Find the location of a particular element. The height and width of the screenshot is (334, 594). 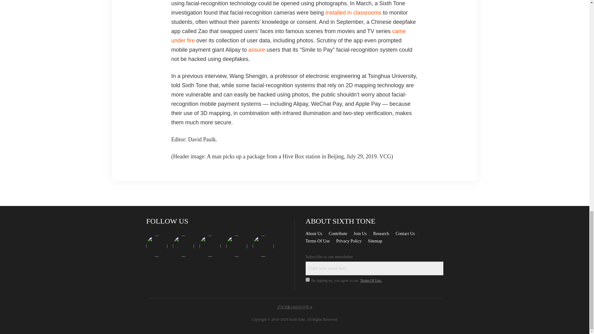

Terms Of Use. is located at coordinates (371, 280).